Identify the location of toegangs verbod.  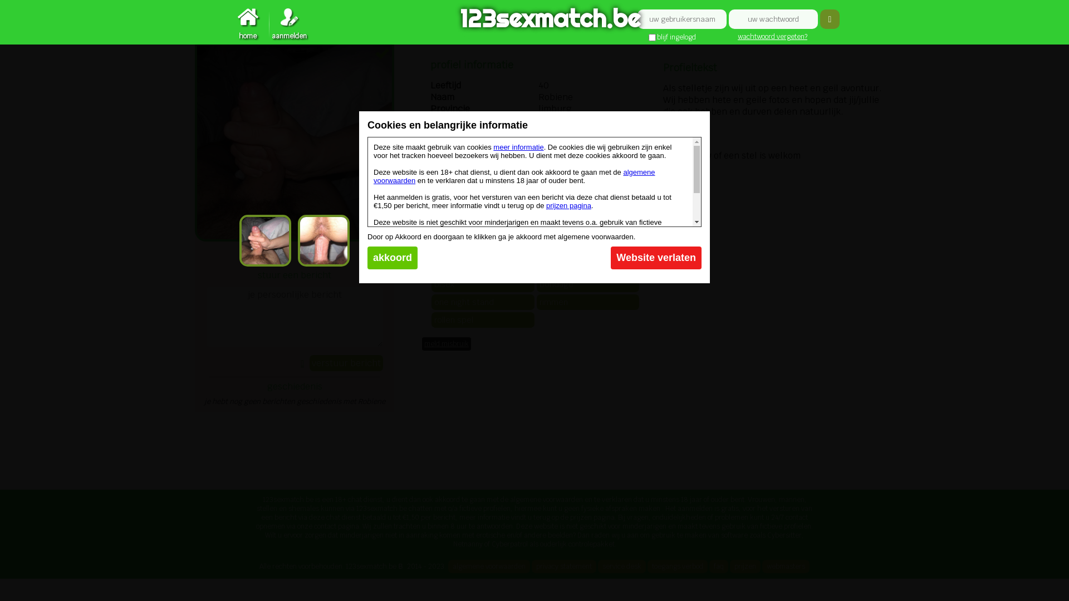
(677, 566).